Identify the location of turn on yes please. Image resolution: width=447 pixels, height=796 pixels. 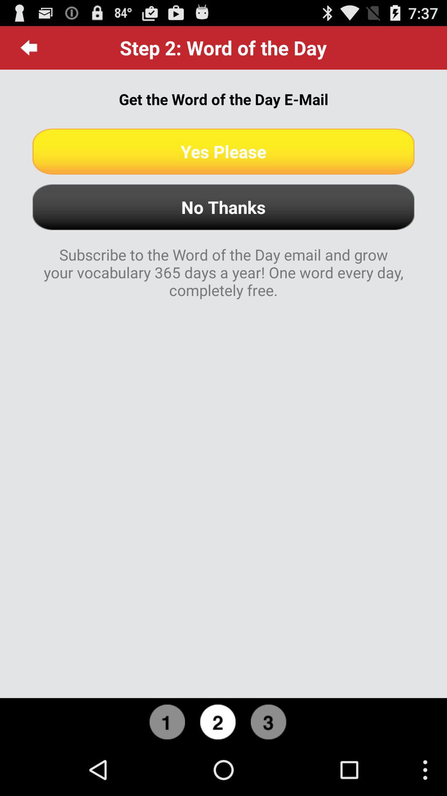
(223, 151).